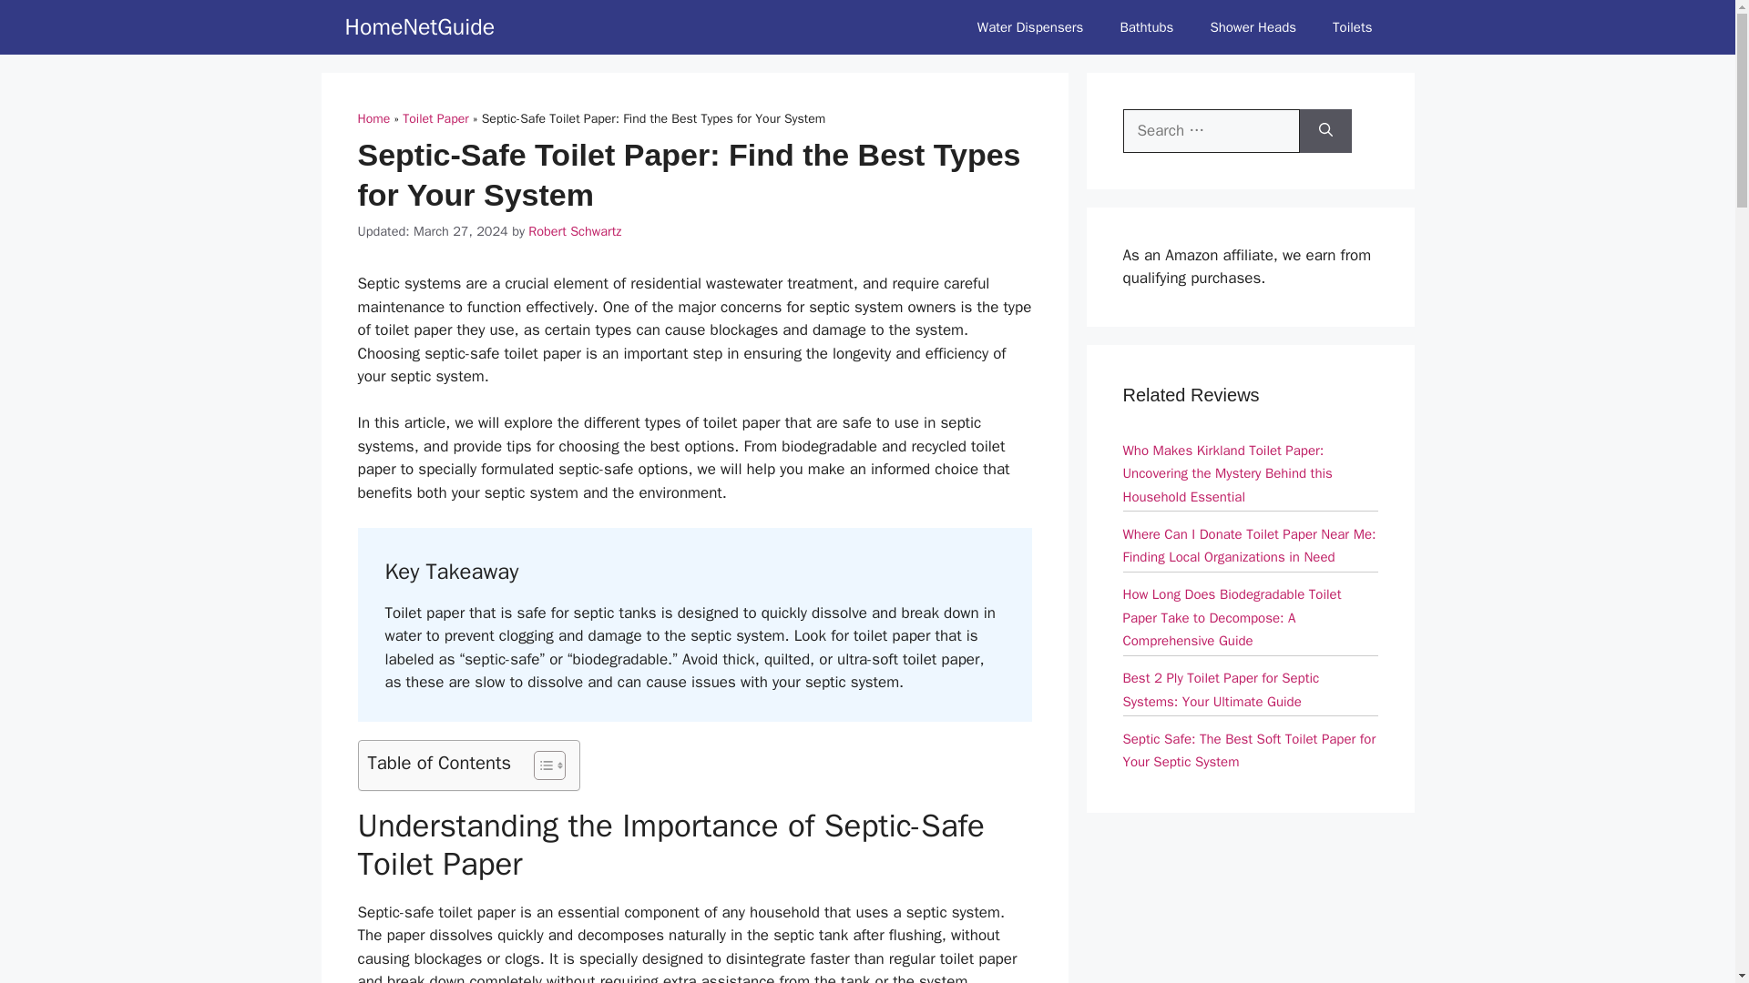 The height and width of the screenshot is (983, 1749). Describe the element at coordinates (1352, 27) in the screenshot. I see `Toilets` at that location.